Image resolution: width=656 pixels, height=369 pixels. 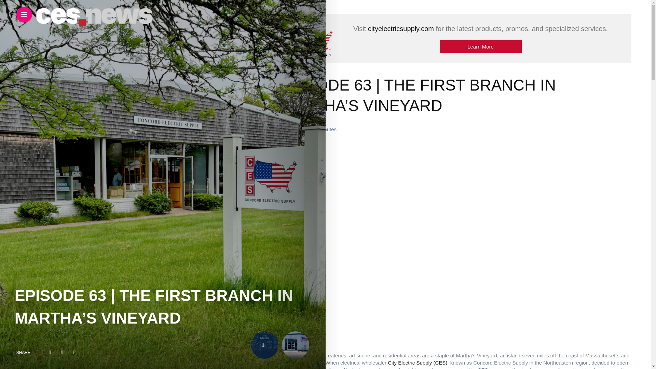 I want to click on Learn More, so click(x=480, y=46).